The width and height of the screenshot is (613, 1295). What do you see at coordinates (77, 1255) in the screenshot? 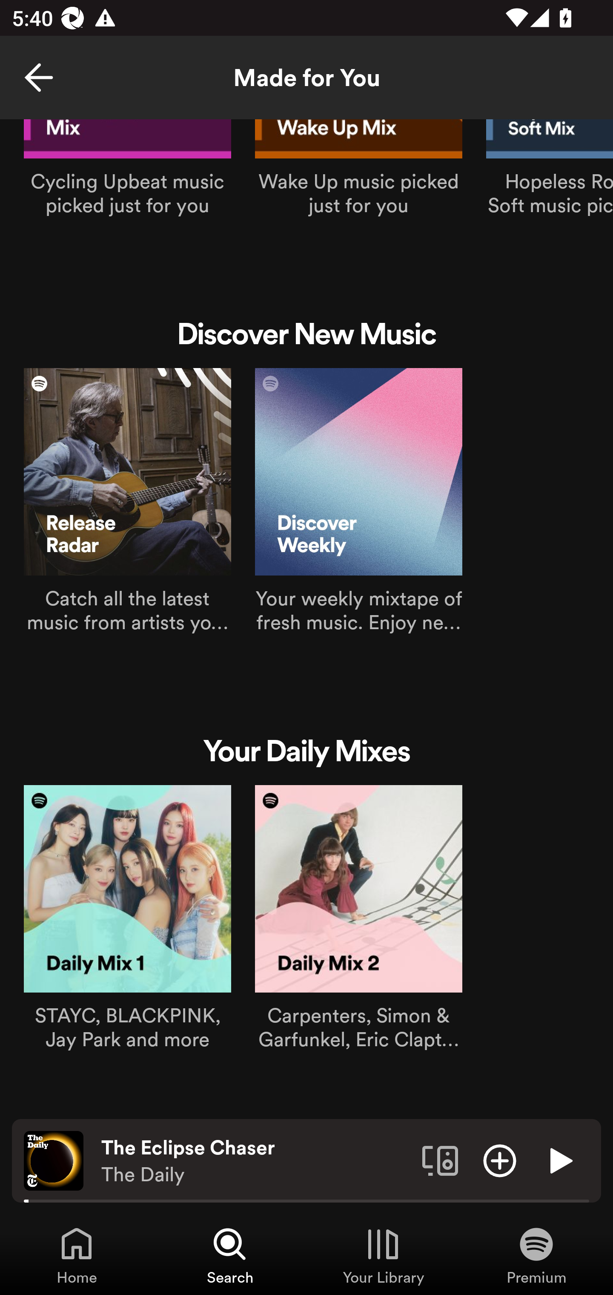
I see `Home, Tab 1 of 4 Home Home` at bounding box center [77, 1255].